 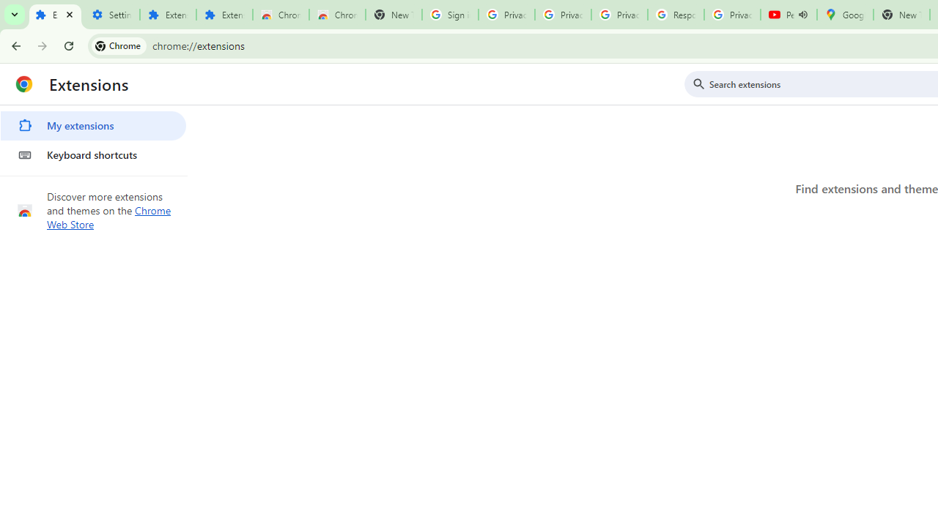 What do you see at coordinates (93, 155) in the screenshot?
I see `Keyboard shortcuts` at bounding box center [93, 155].